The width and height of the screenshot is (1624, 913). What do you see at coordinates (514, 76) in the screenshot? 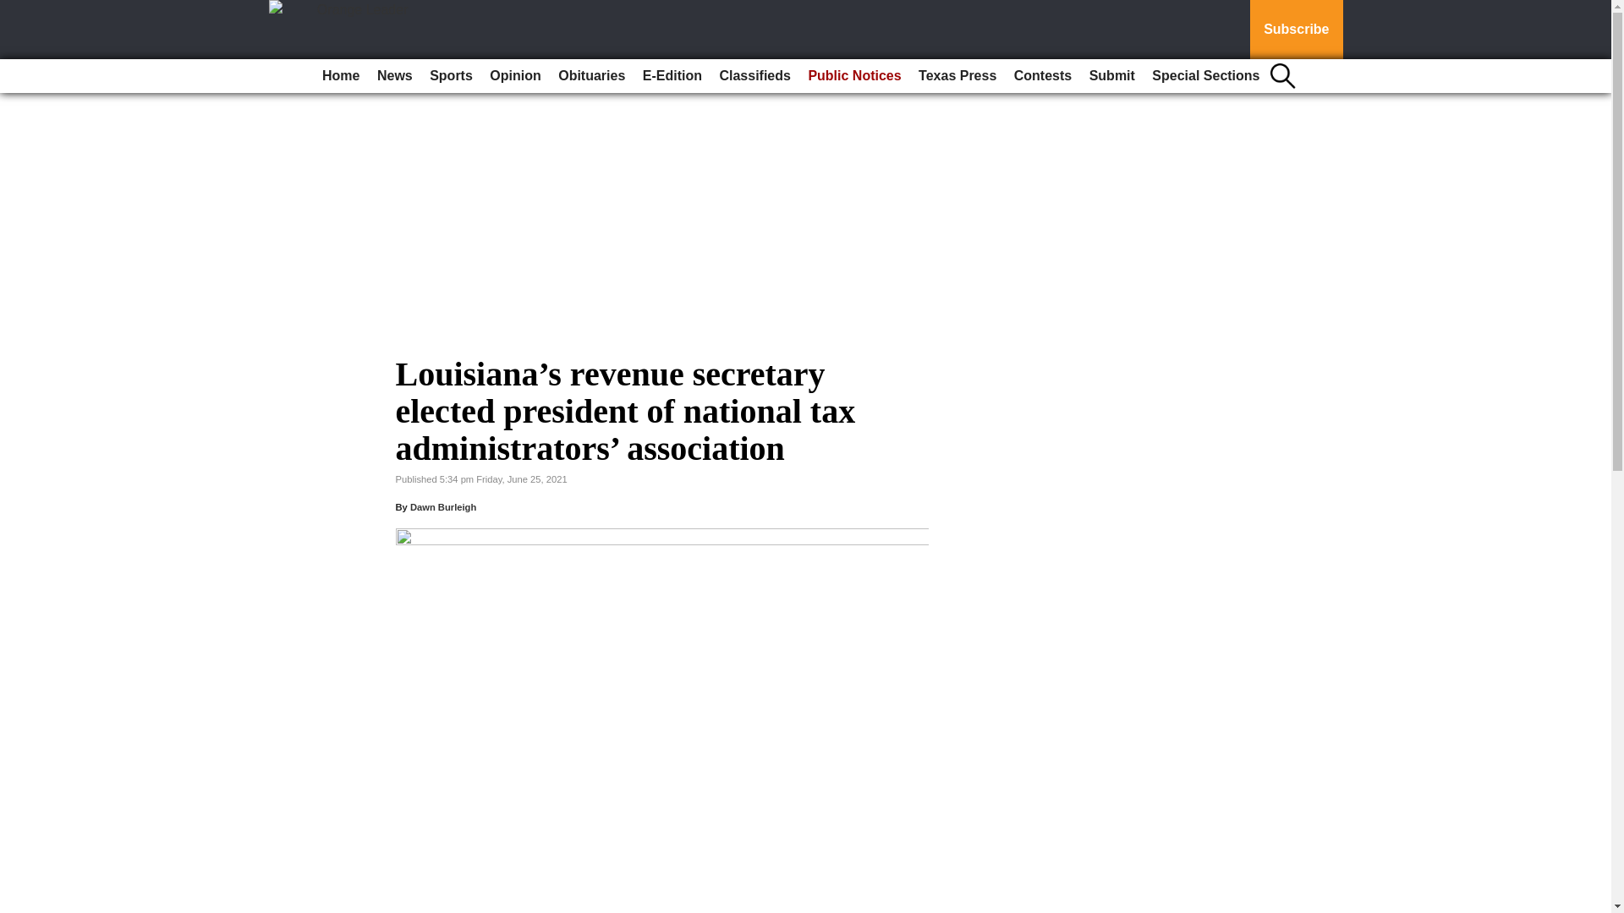
I see `Opinion` at bounding box center [514, 76].